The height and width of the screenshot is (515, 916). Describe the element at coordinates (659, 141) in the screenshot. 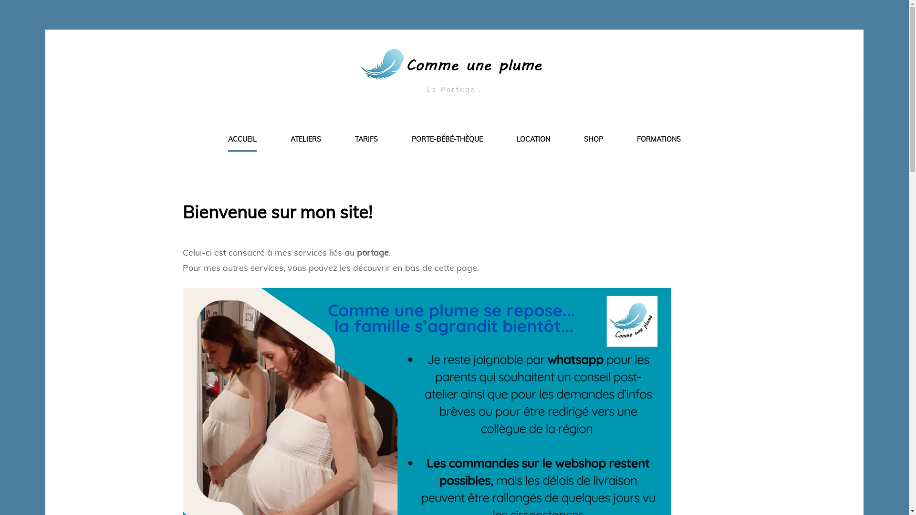

I see `FORMATIONS` at that location.